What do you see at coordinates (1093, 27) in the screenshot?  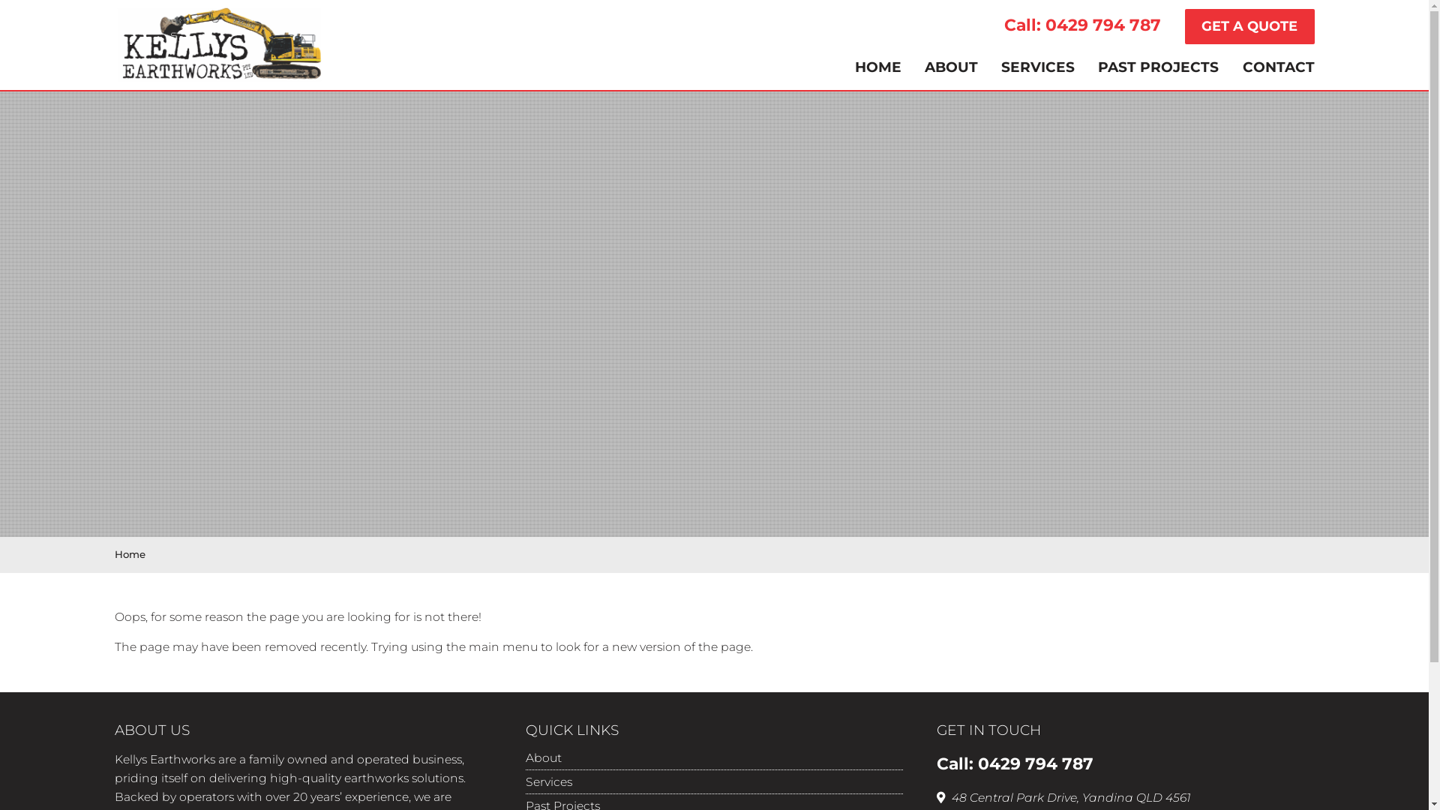 I see `Call: 0429 794 787` at bounding box center [1093, 27].